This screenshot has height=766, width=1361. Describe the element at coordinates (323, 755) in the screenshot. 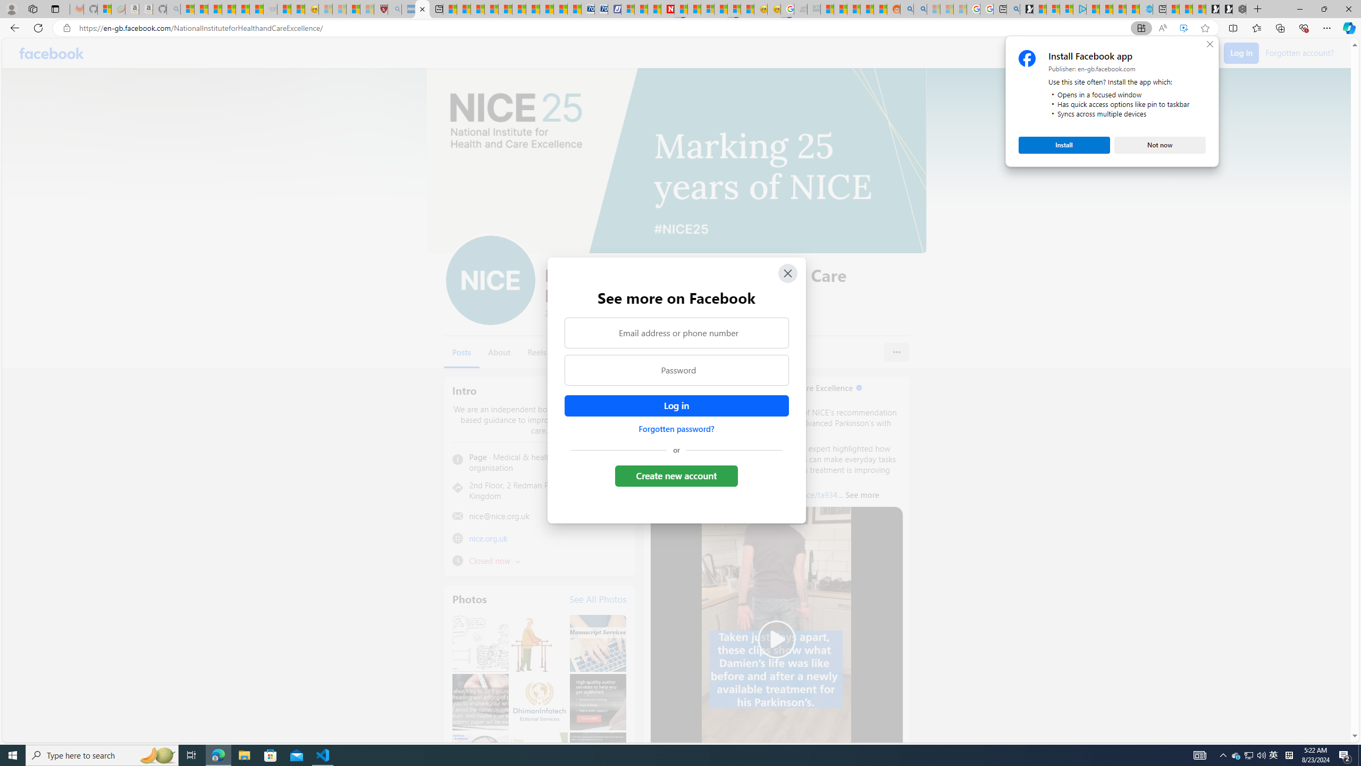

I see `Visual Studio Code - 1 running window` at that location.